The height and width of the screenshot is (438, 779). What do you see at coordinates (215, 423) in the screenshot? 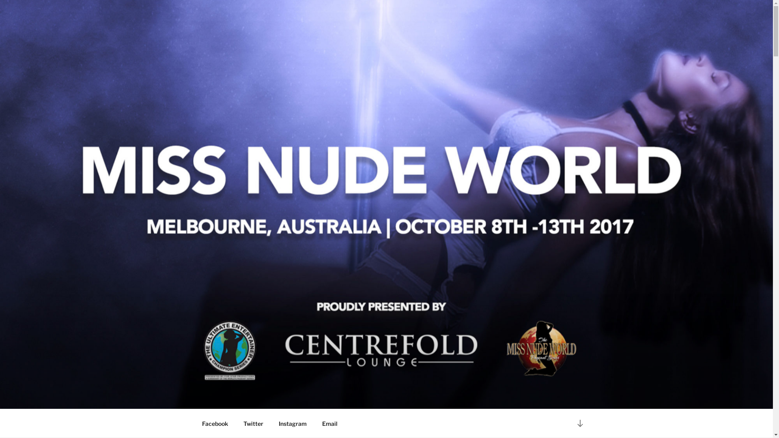
I see `Facebook` at bounding box center [215, 423].